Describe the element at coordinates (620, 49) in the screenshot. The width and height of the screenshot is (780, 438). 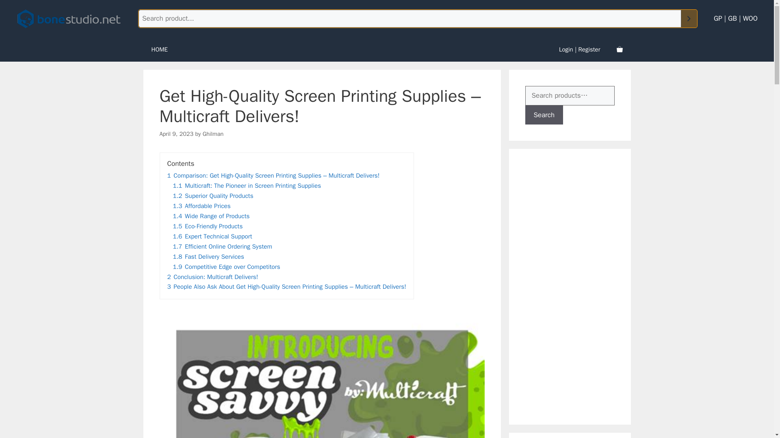
I see `View your shopping cart` at that location.